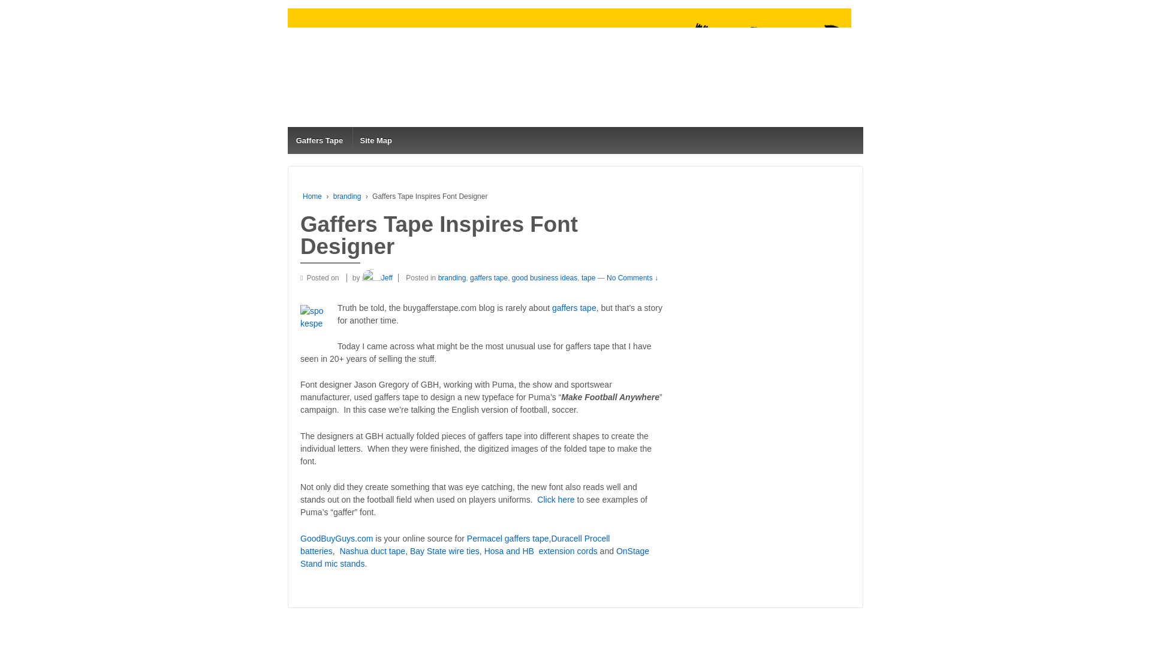 This screenshot has width=1151, height=647. What do you see at coordinates (337, 539) in the screenshot?
I see `GoodBuyGuys.com` at bounding box center [337, 539].